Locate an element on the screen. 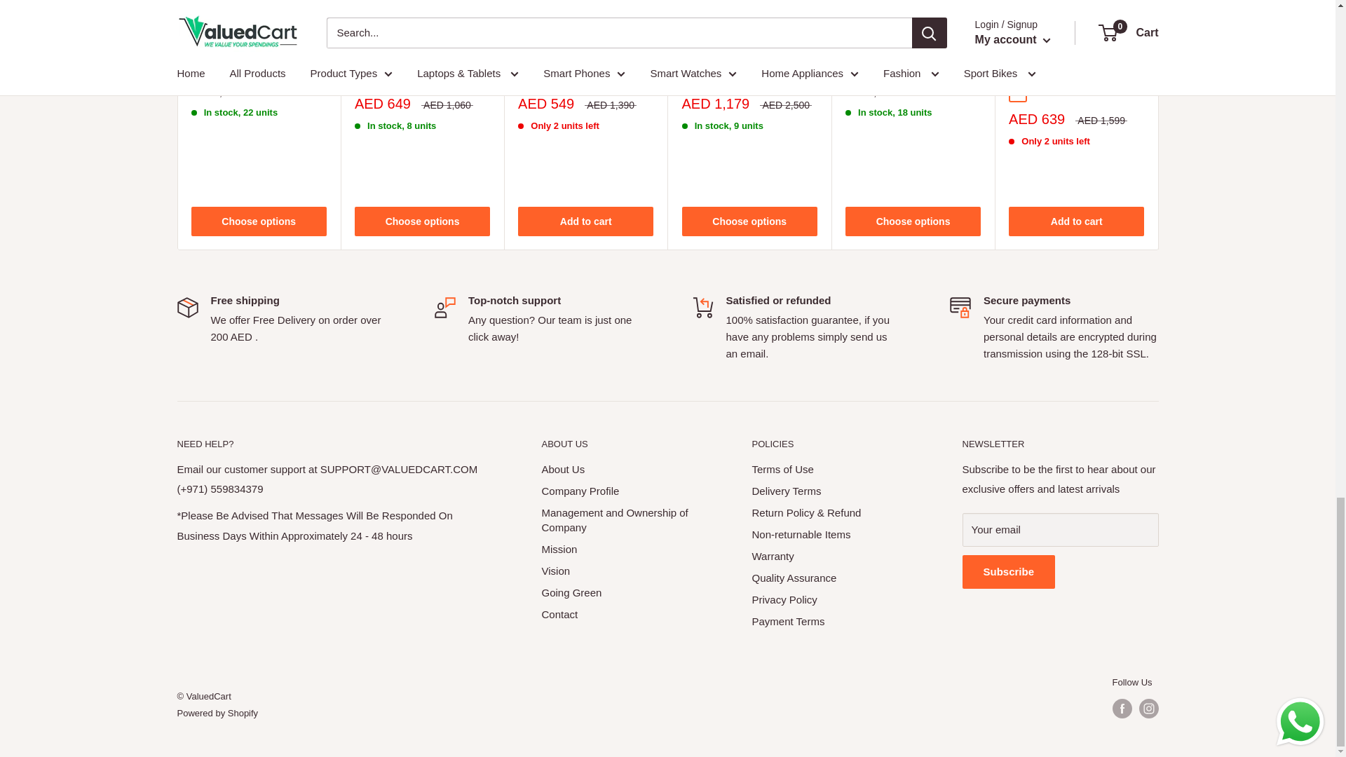 The image size is (1346, 757). Space Gray Aluminum is located at coordinates (1018, 93).